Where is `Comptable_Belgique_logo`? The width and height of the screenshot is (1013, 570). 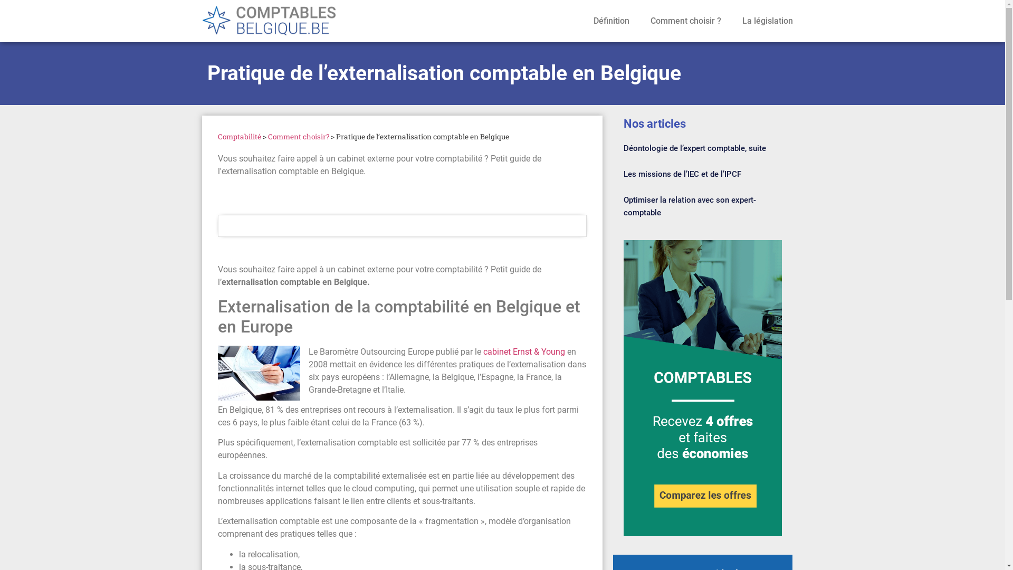 Comptable_Belgique_logo is located at coordinates (292, 21).